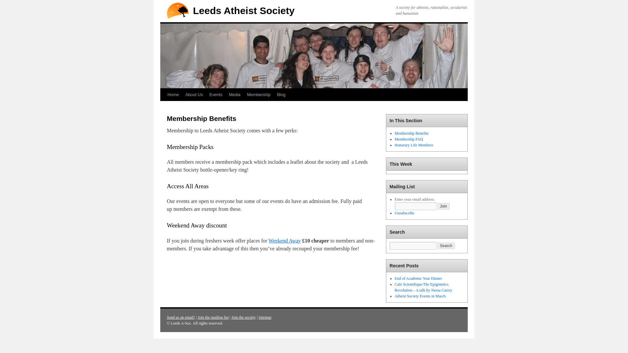  I want to click on Leeds Atheist Society, so click(243, 10).